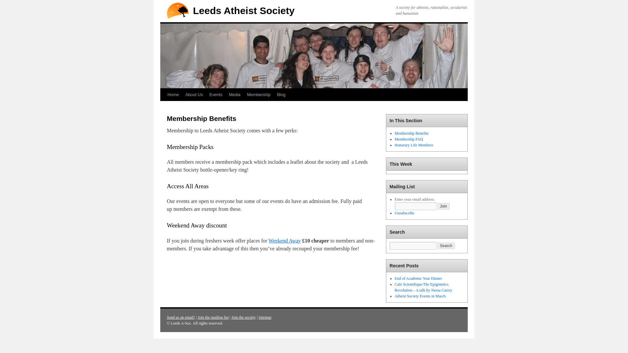  I want to click on Leeds Atheist Society, so click(243, 10).